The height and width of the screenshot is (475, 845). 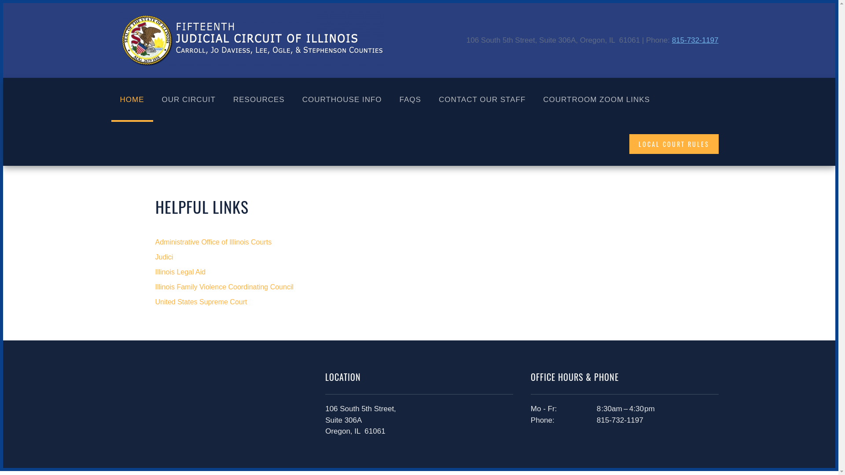 What do you see at coordinates (410, 100) in the screenshot?
I see `FAQS` at bounding box center [410, 100].